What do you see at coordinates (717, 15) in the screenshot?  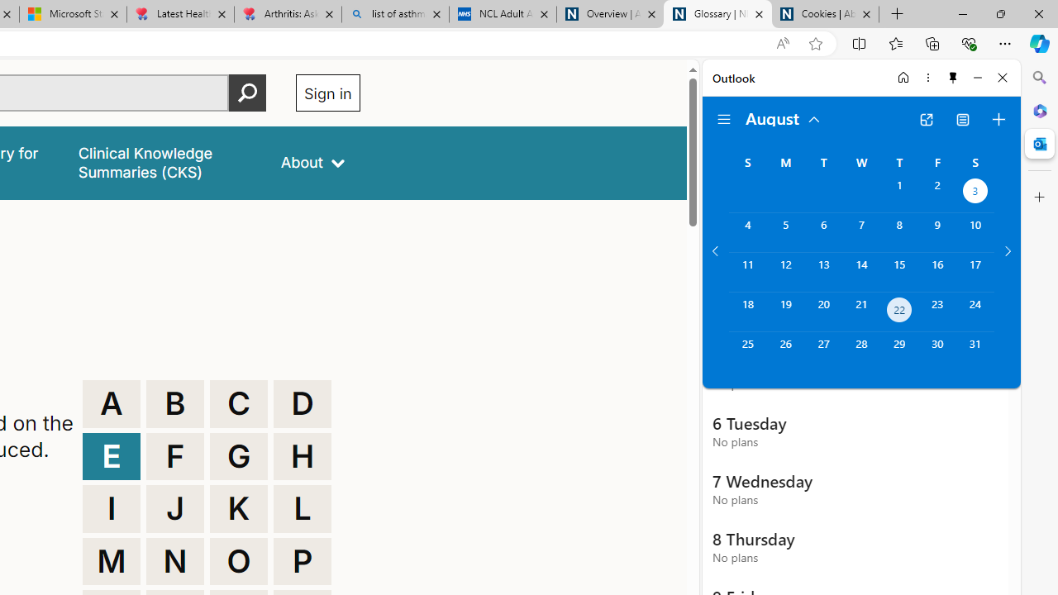 I see `Glossary | NICE` at bounding box center [717, 15].